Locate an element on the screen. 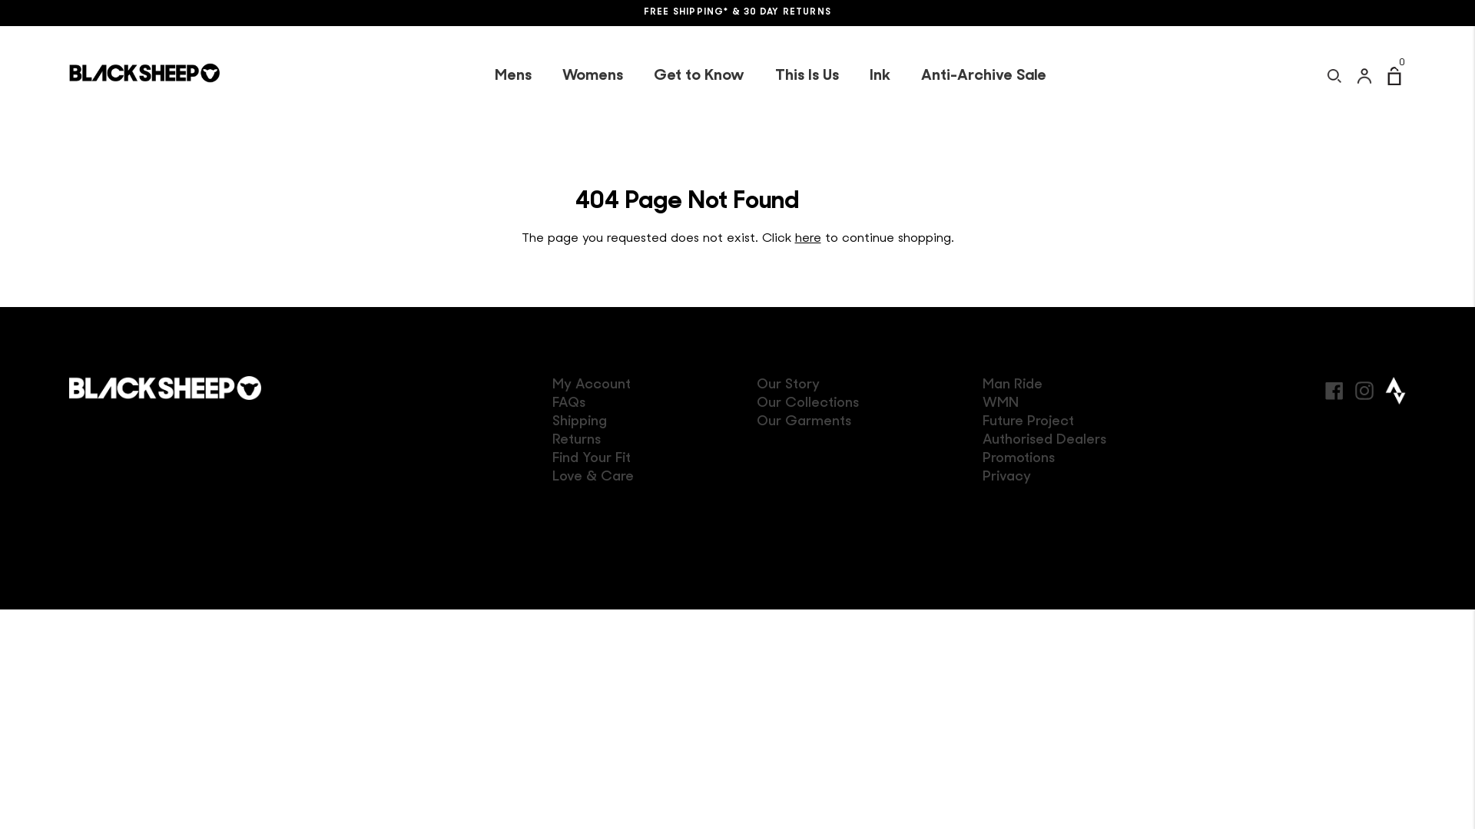 Image resolution: width=1475 pixels, height=829 pixels. Promotions is located at coordinates (1018, 459).